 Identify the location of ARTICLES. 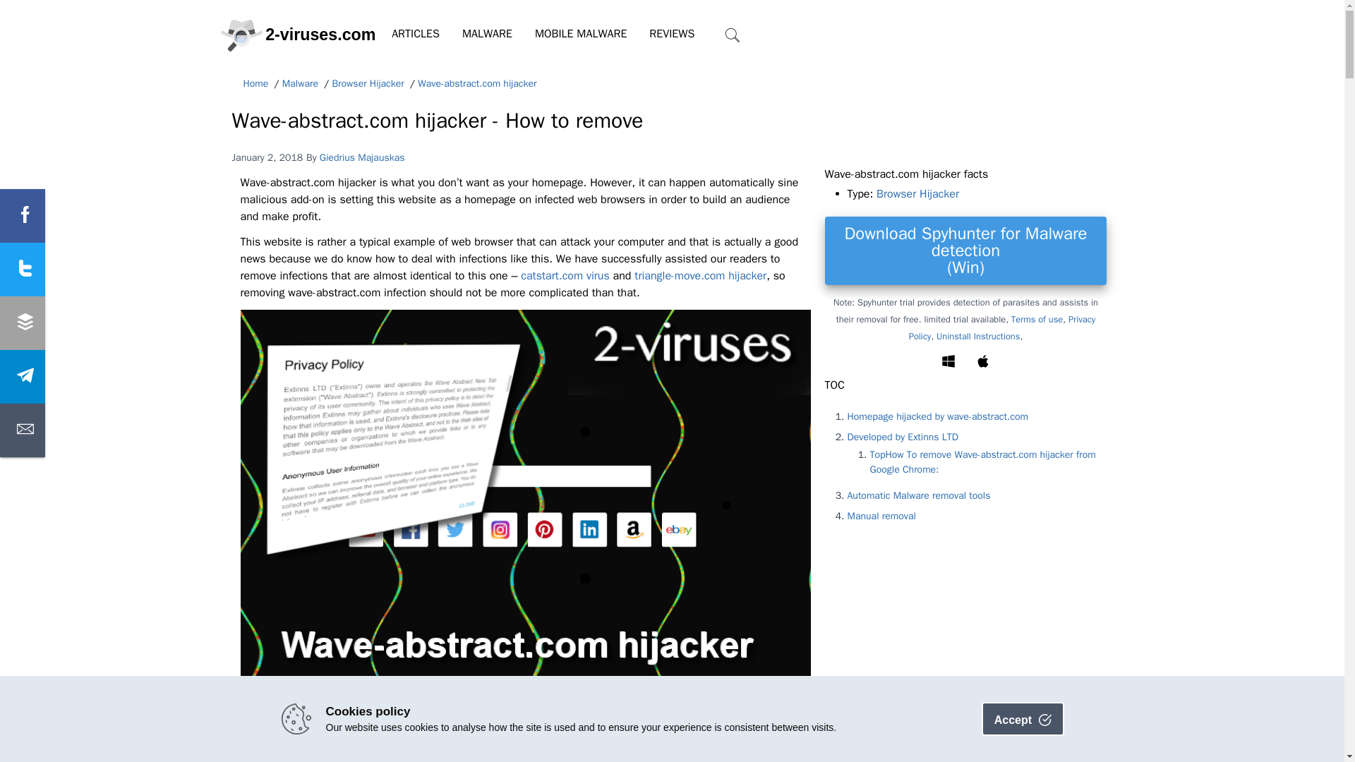
(416, 34).